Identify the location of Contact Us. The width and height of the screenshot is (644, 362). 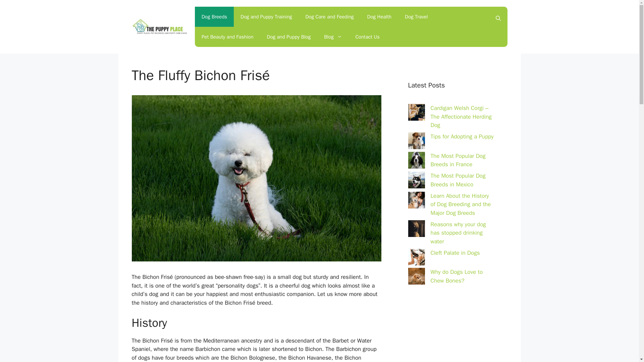
(368, 37).